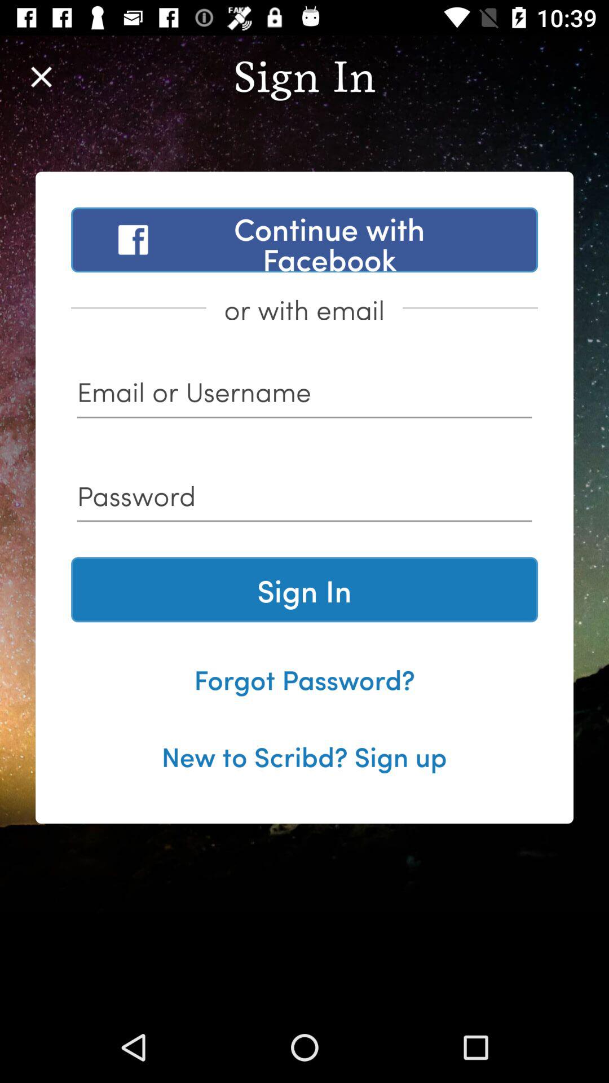  Describe the element at coordinates (304, 678) in the screenshot. I see `turn off icon above new to scribd icon` at that location.